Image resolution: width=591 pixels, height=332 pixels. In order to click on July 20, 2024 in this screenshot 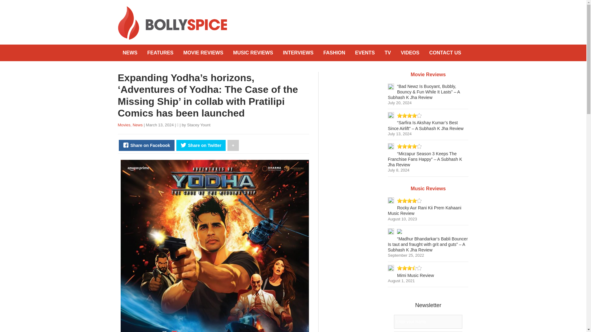, I will do `click(400, 103)`.